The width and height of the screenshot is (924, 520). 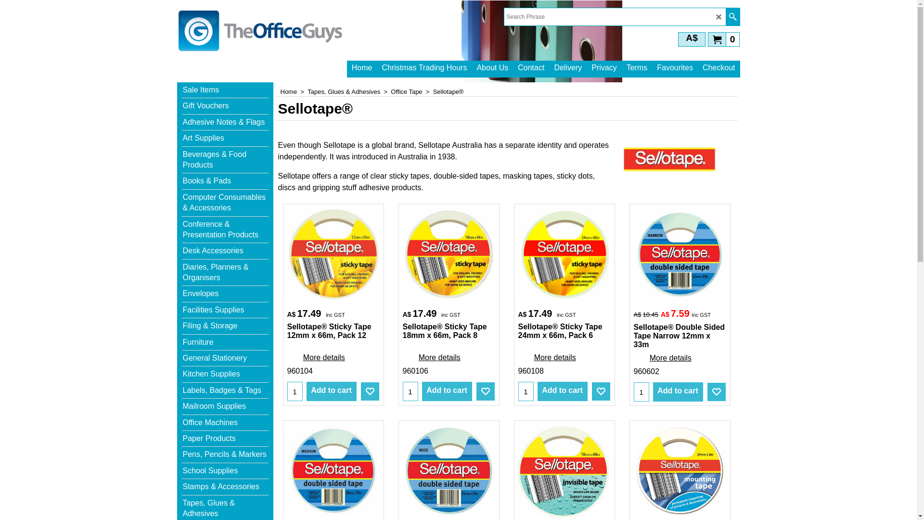 I want to click on Conference & Presentation Products, so click(x=225, y=230).